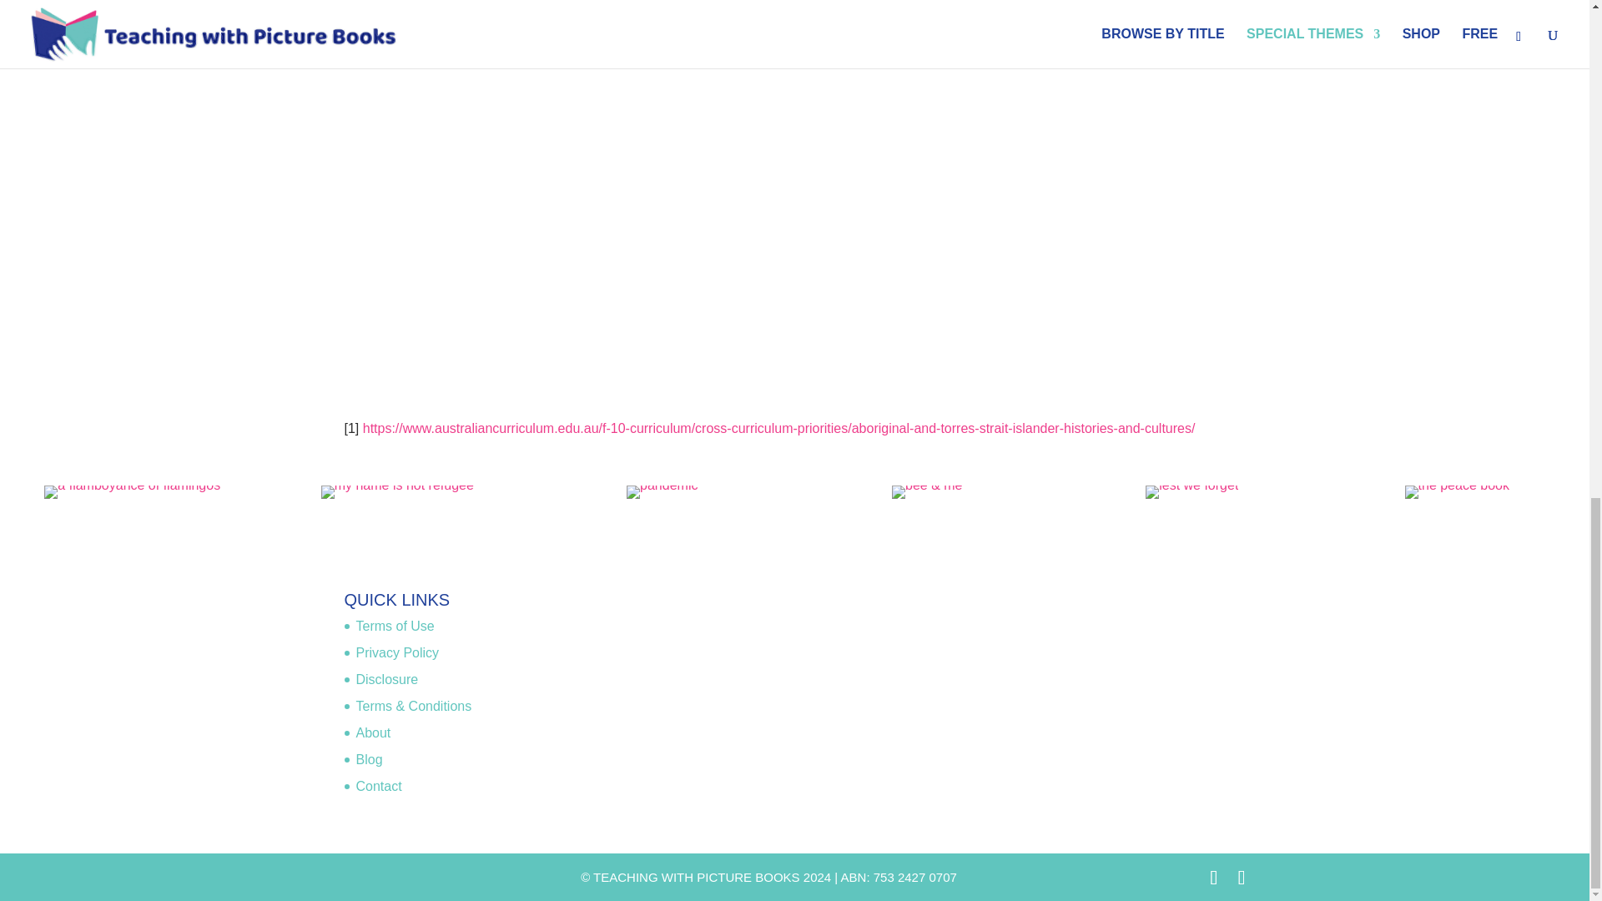 This screenshot has height=901, width=1602. I want to click on Disclosure, so click(387, 679).